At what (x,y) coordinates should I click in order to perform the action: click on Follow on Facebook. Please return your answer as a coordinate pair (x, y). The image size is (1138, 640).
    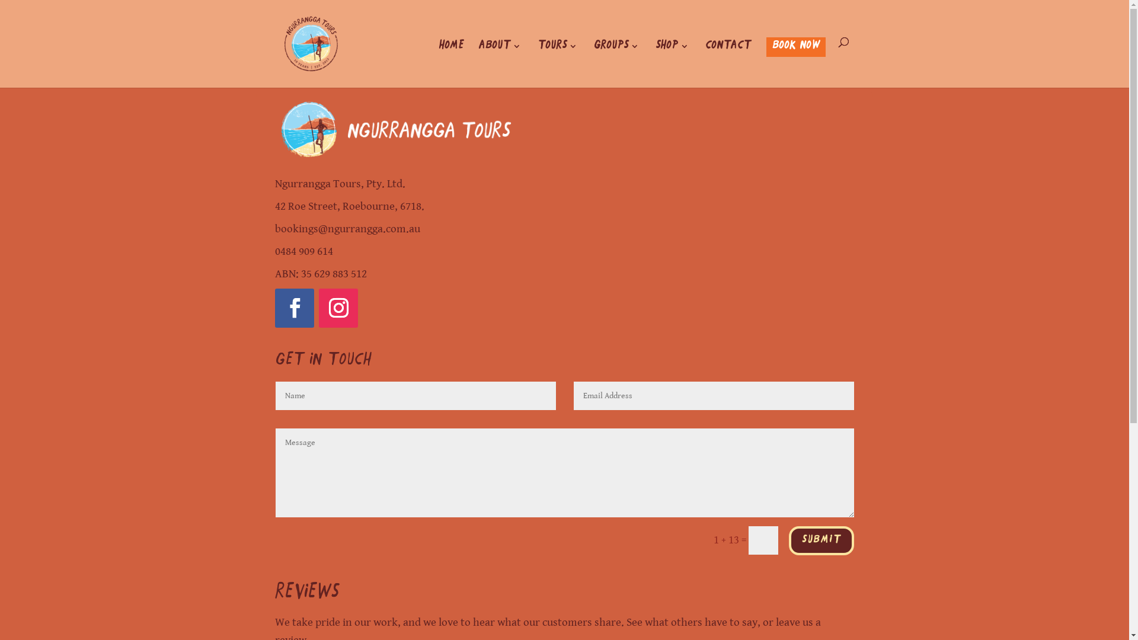
    Looking at the image, I should click on (295, 308).